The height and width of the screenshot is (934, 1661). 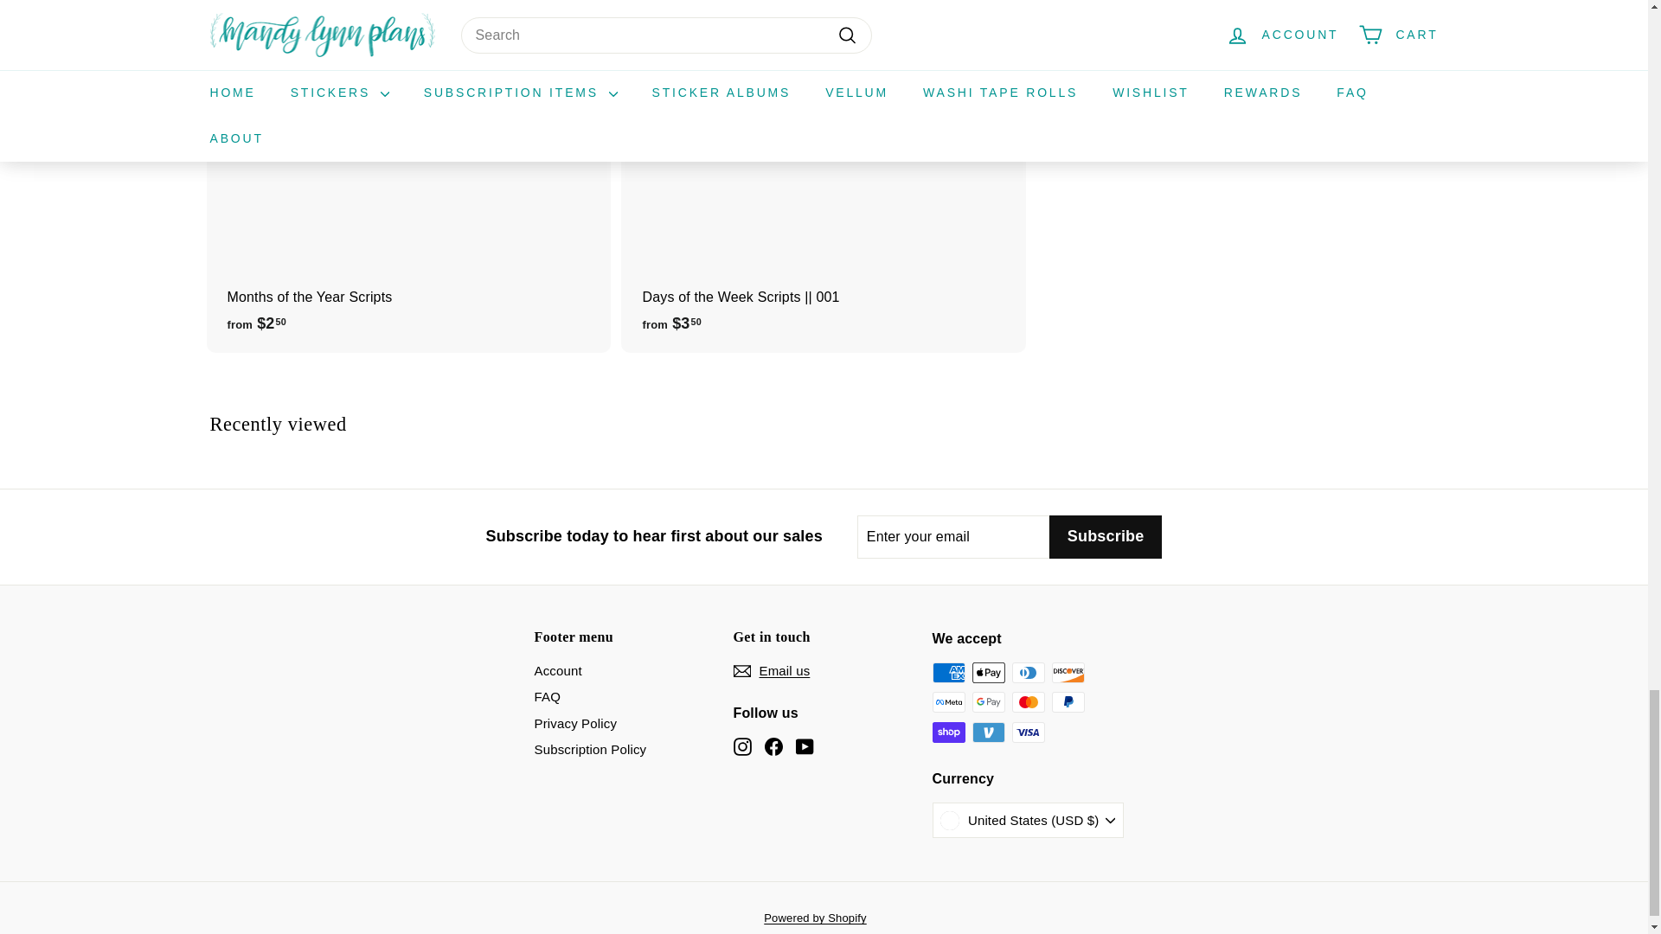 I want to click on Mandy Lynn Plans on Instagram, so click(x=742, y=746).